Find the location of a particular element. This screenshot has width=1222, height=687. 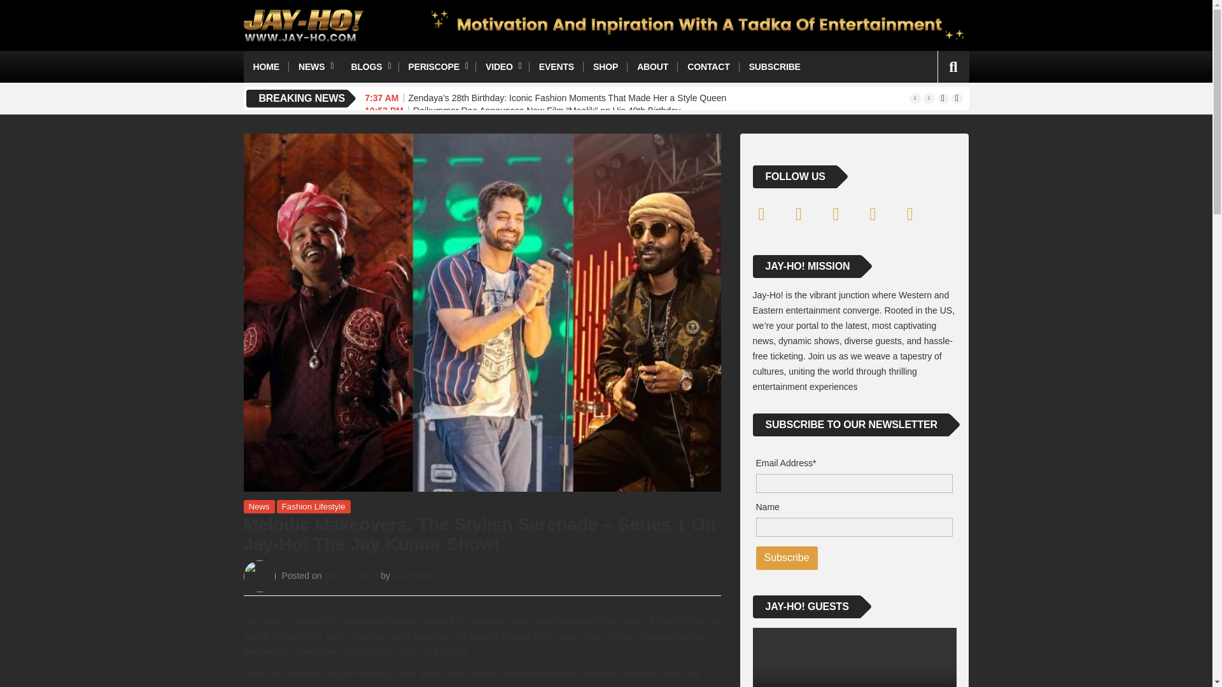

HOME is located at coordinates (266, 66).